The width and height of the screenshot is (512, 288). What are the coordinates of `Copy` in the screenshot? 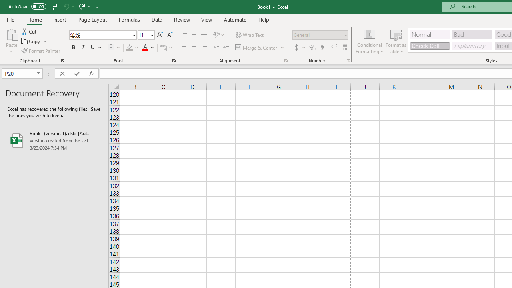 It's located at (34, 42).